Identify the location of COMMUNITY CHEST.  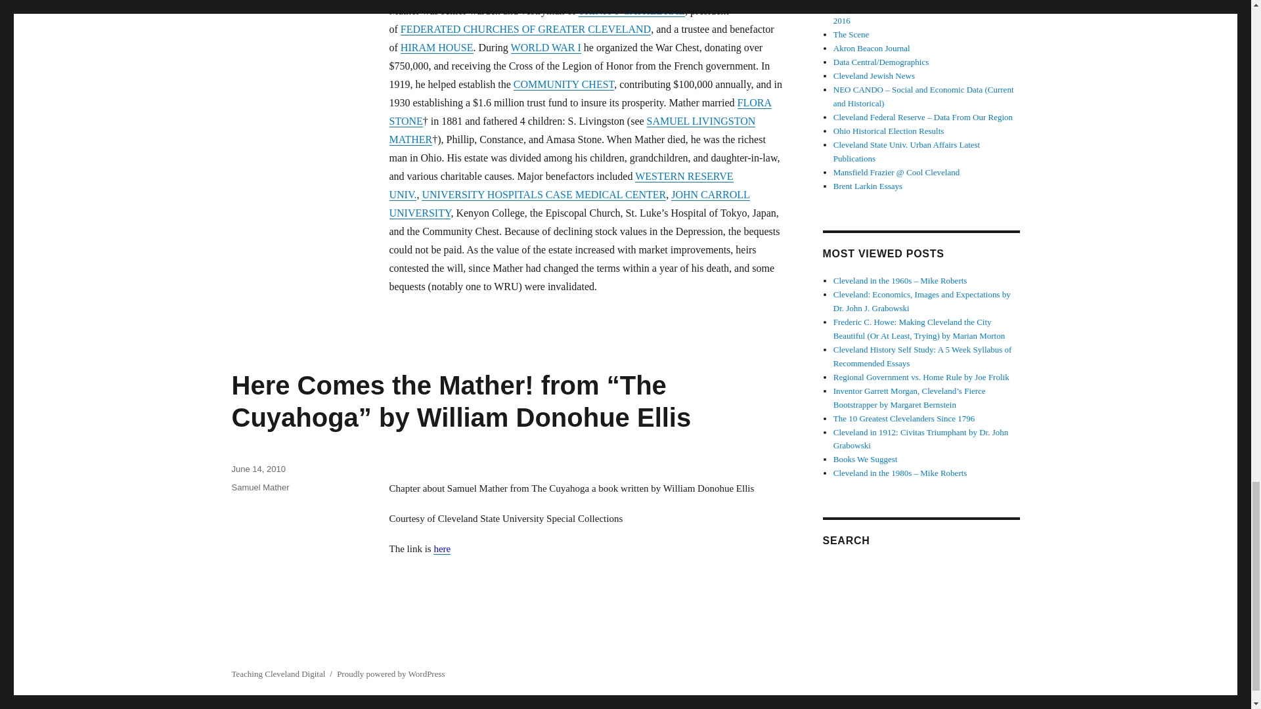
(564, 84).